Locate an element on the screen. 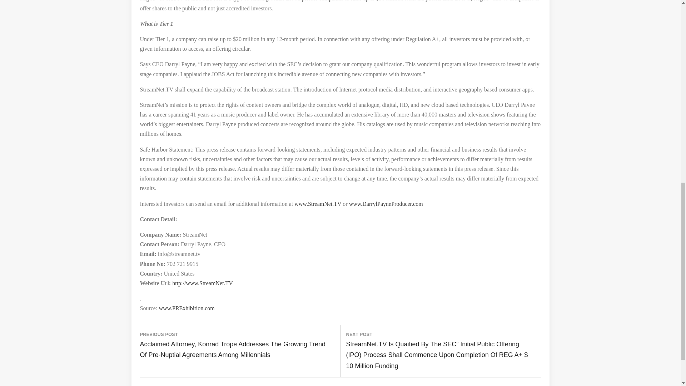 Image resolution: width=686 pixels, height=386 pixels. www.PRExhibition.com is located at coordinates (186, 308).